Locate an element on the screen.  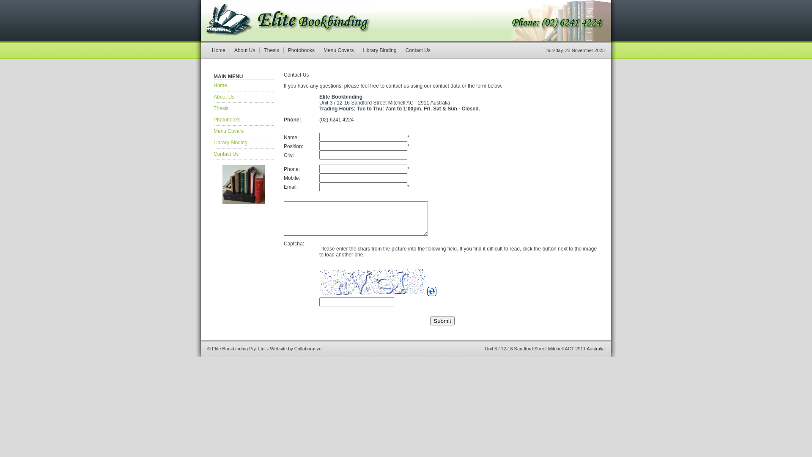
Ask a new picture is located at coordinates (431, 295).